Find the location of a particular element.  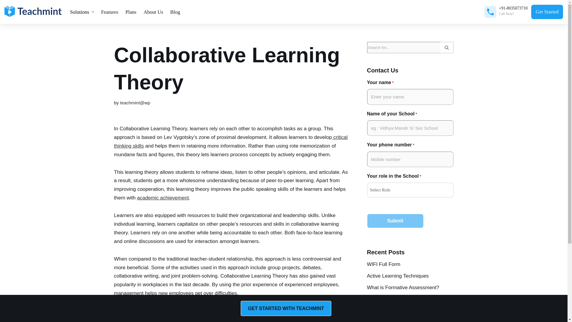

Plans is located at coordinates (131, 12).